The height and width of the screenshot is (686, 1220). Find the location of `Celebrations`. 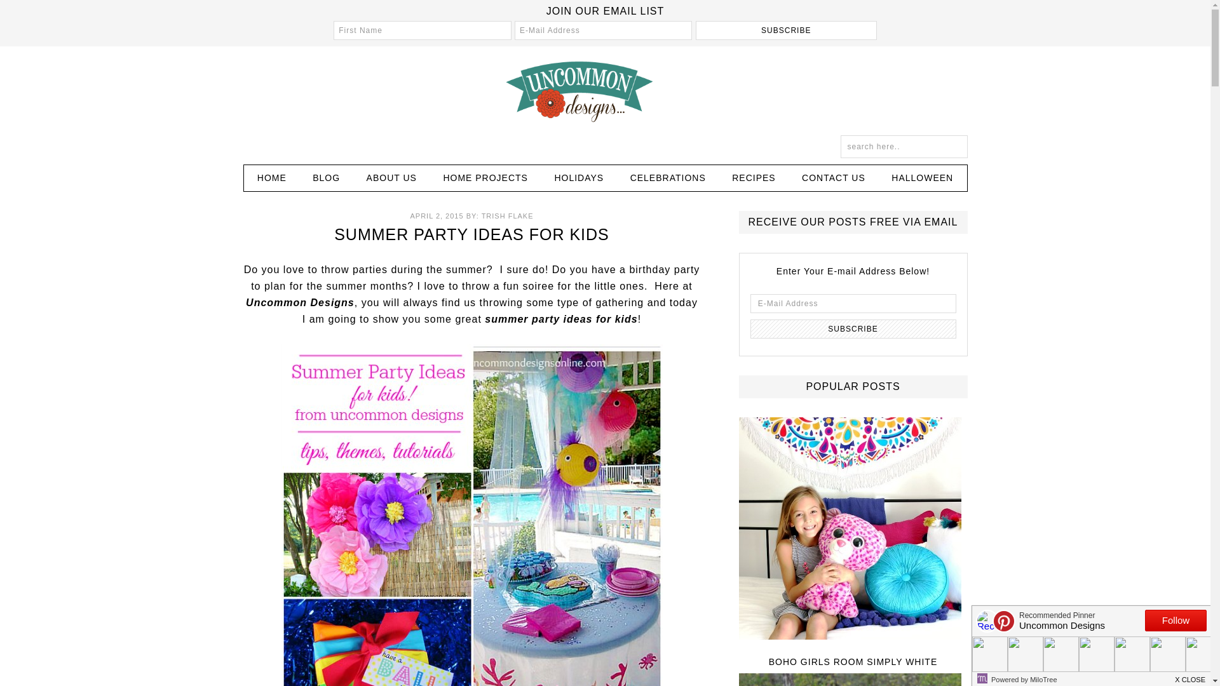

Celebrations is located at coordinates (667, 178).